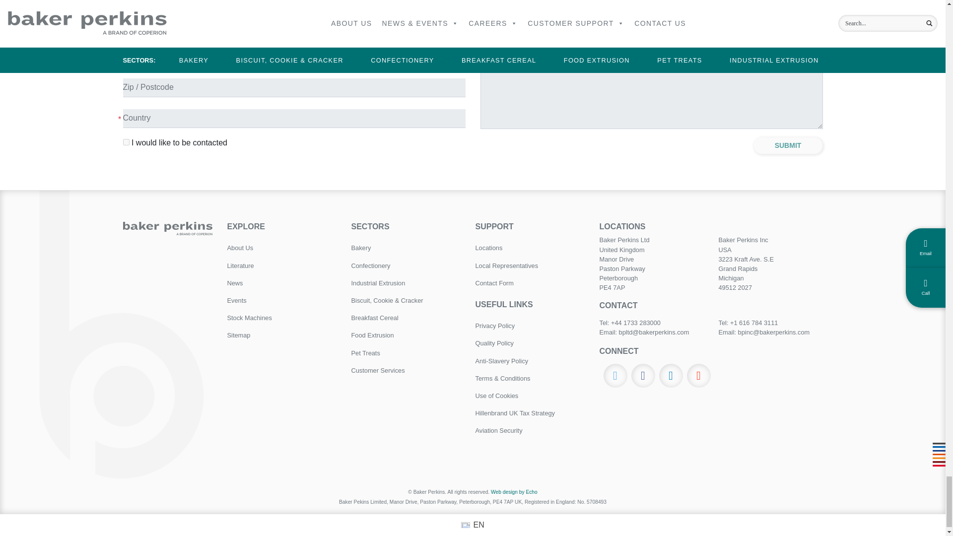 This screenshot has height=536, width=953. What do you see at coordinates (788, 146) in the screenshot?
I see `Submit` at bounding box center [788, 146].